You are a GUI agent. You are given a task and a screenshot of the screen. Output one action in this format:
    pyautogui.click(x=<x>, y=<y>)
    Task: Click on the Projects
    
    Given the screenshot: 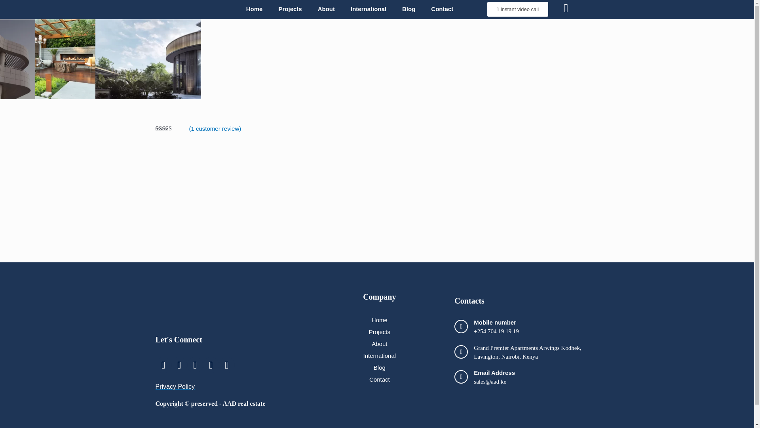 What is the action you would take?
    pyautogui.click(x=290, y=9)
    